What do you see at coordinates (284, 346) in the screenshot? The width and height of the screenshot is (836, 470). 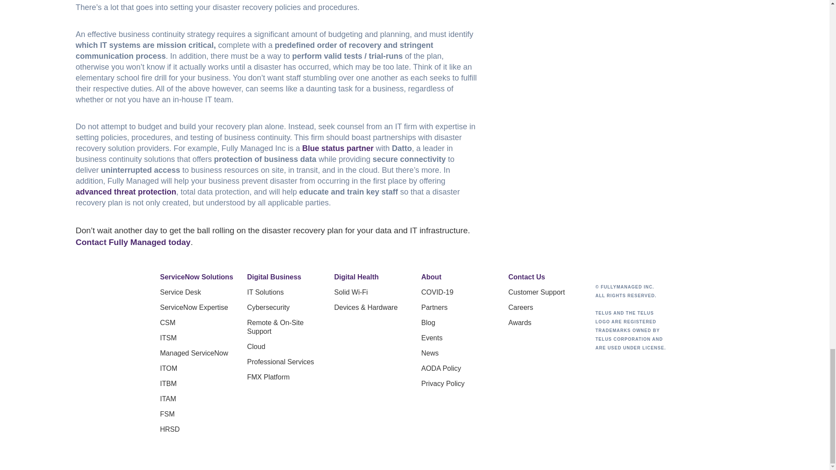 I see `Cloud` at bounding box center [284, 346].